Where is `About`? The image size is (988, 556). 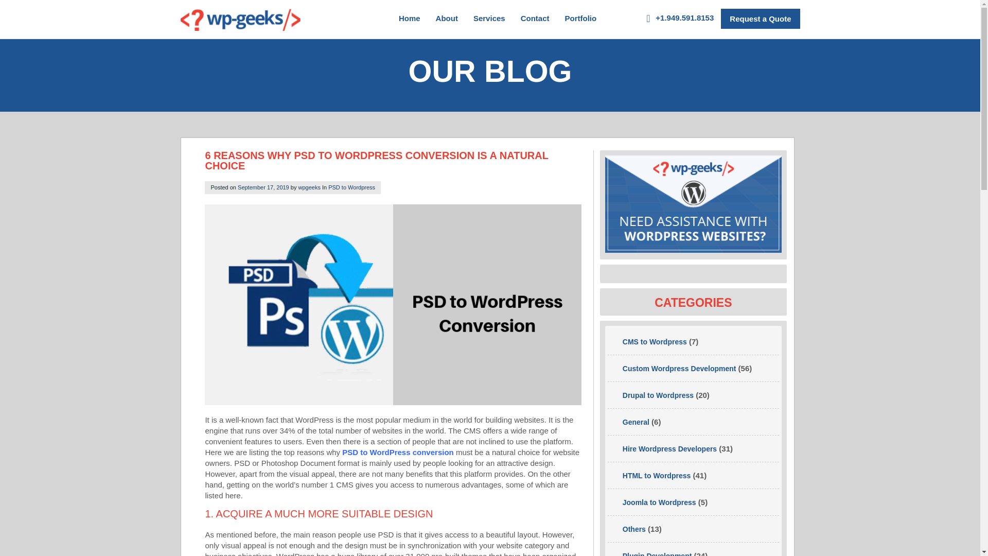 About is located at coordinates (447, 21).